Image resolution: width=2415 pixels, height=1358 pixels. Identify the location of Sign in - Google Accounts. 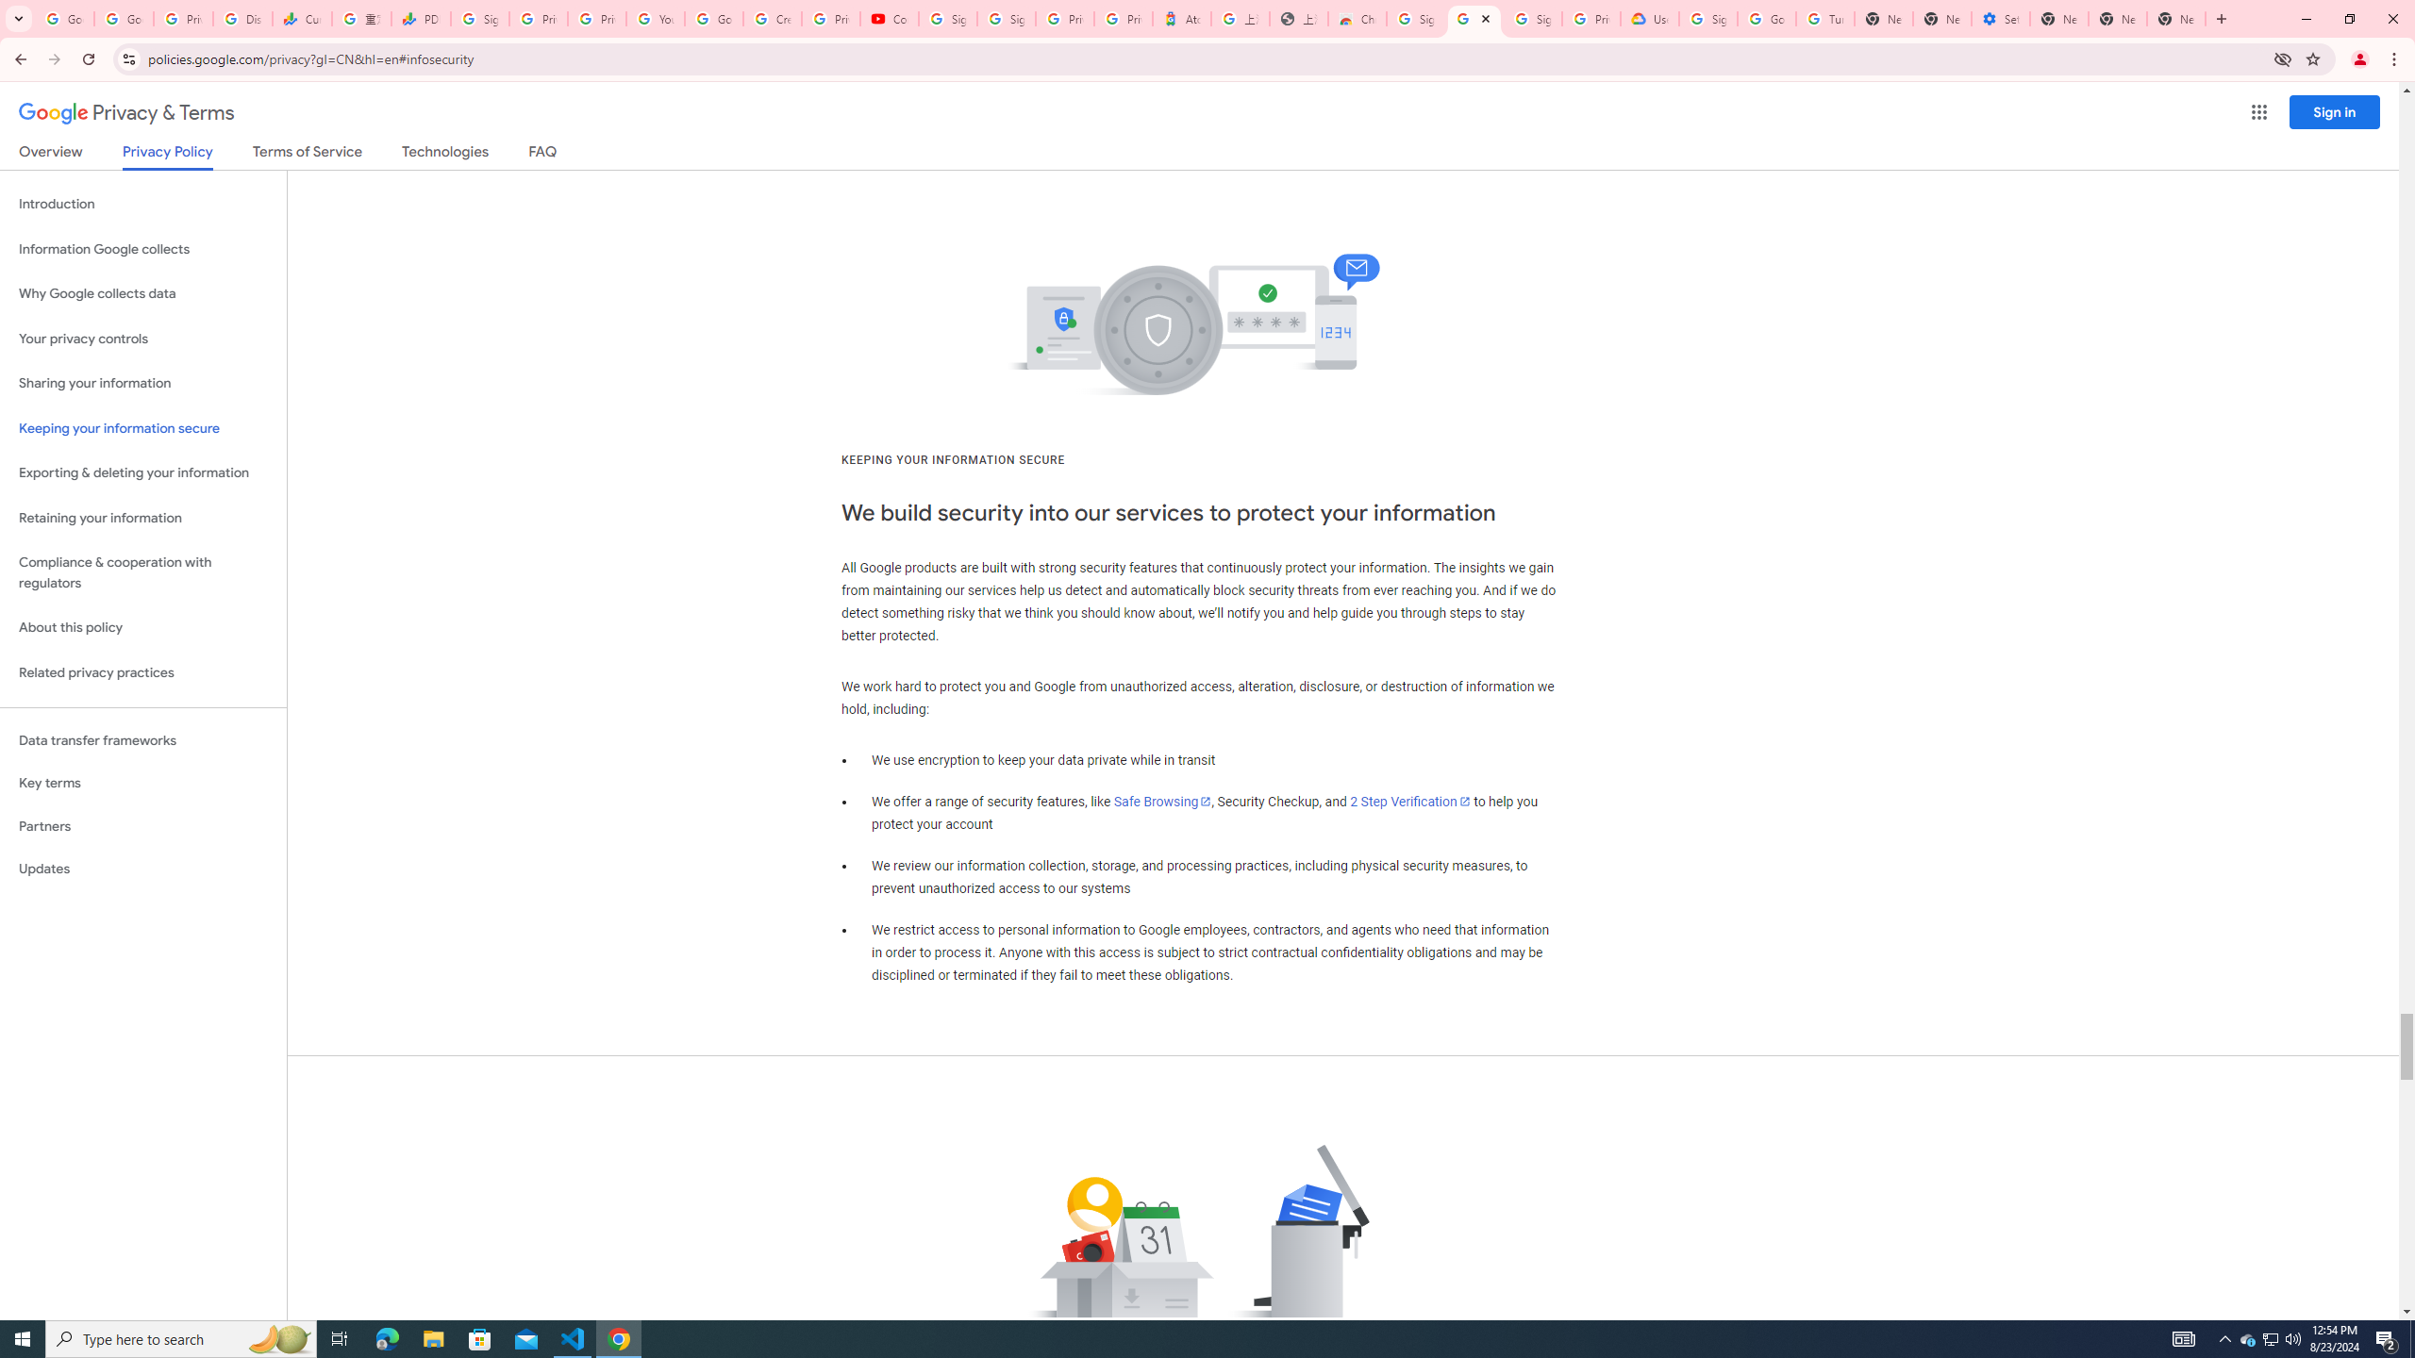
(479, 19).